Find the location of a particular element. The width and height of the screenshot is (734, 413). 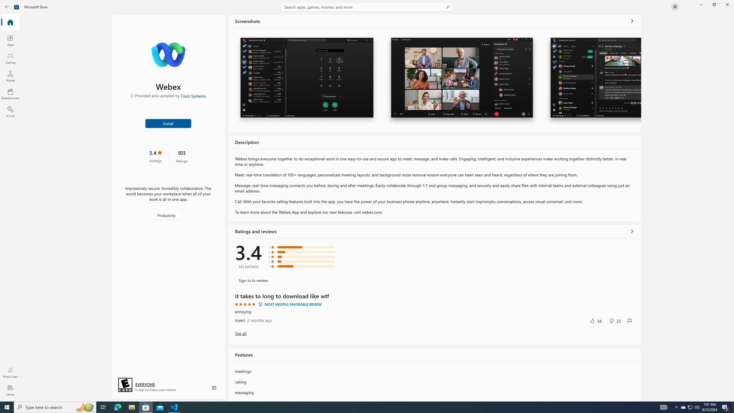

Arcade is located at coordinates (10, 76).